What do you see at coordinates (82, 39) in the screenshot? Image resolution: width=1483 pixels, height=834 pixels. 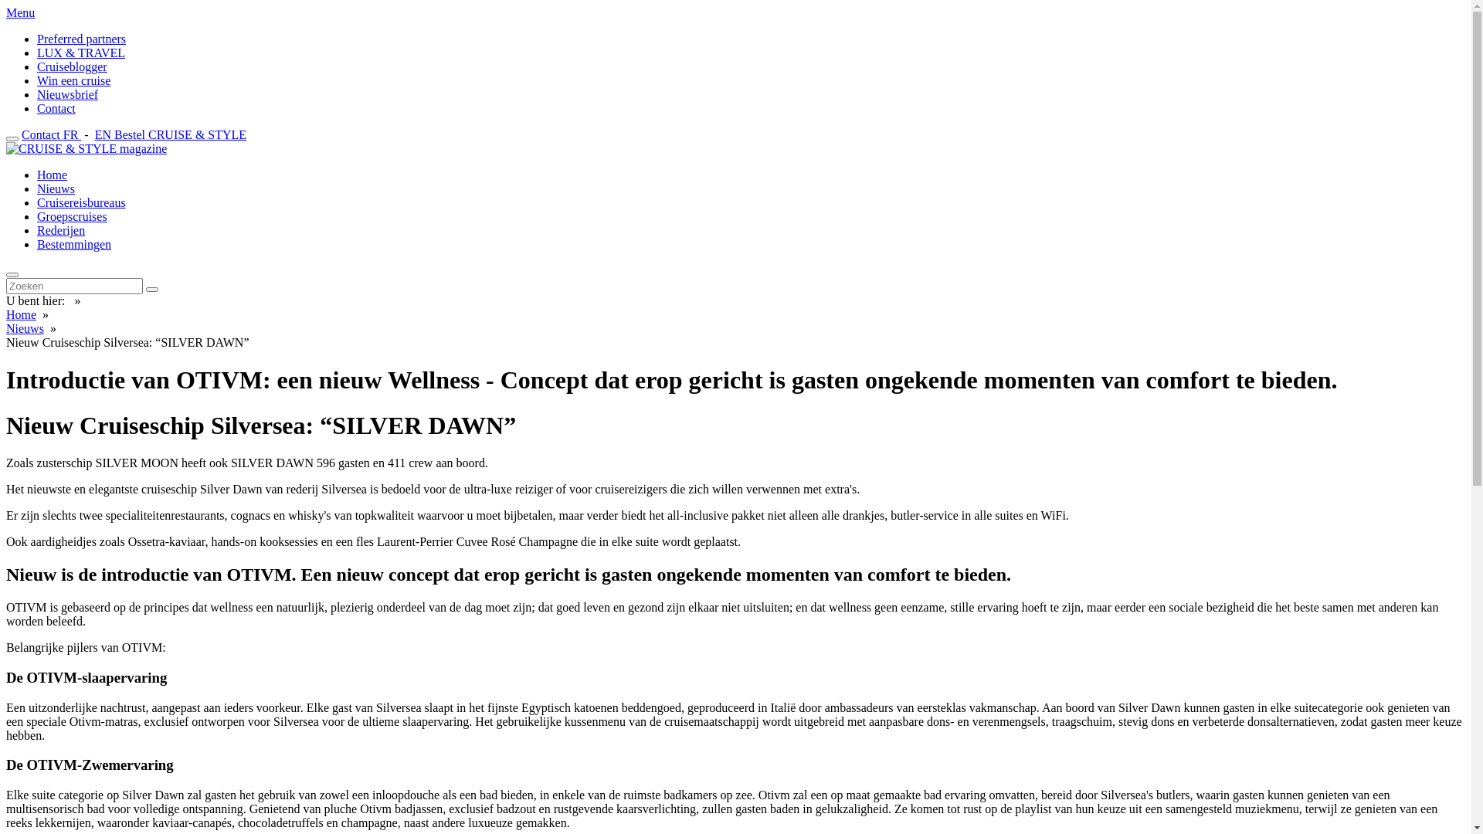 I see `Preferred partners` at bounding box center [82, 39].